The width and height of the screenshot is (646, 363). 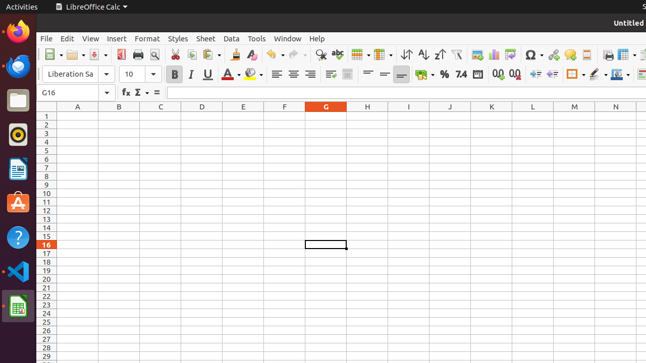 What do you see at coordinates (586, 54) in the screenshot?
I see `Headers and Footers` at bounding box center [586, 54].